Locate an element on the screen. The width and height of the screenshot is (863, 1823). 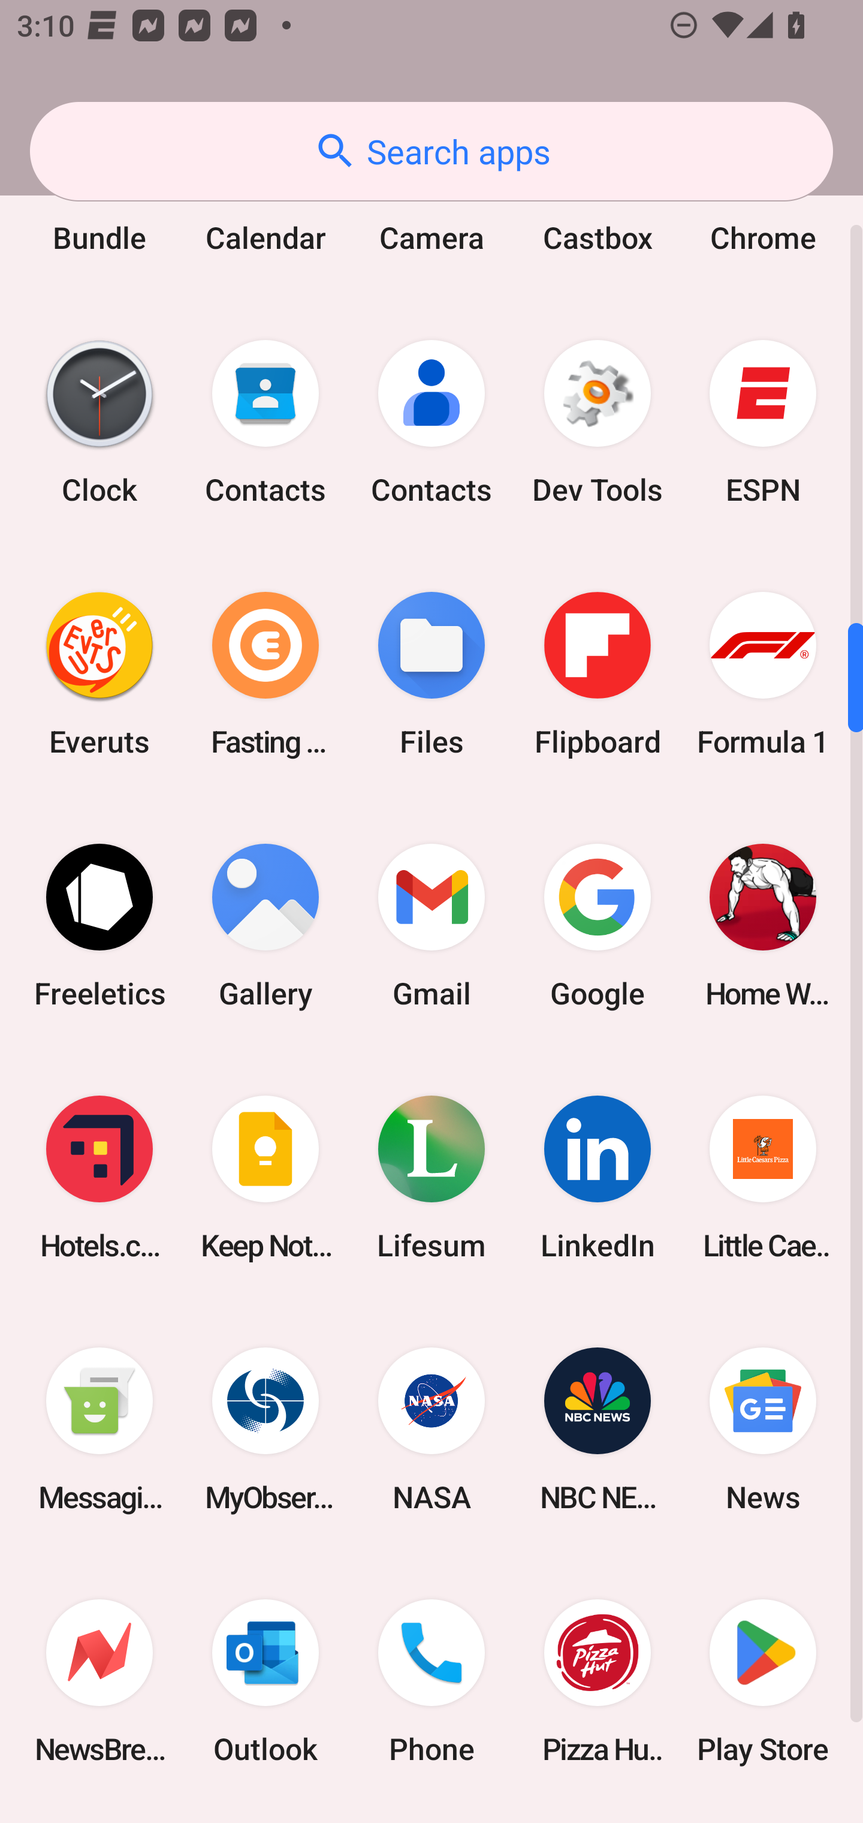
LinkedIn is located at coordinates (597, 1178).